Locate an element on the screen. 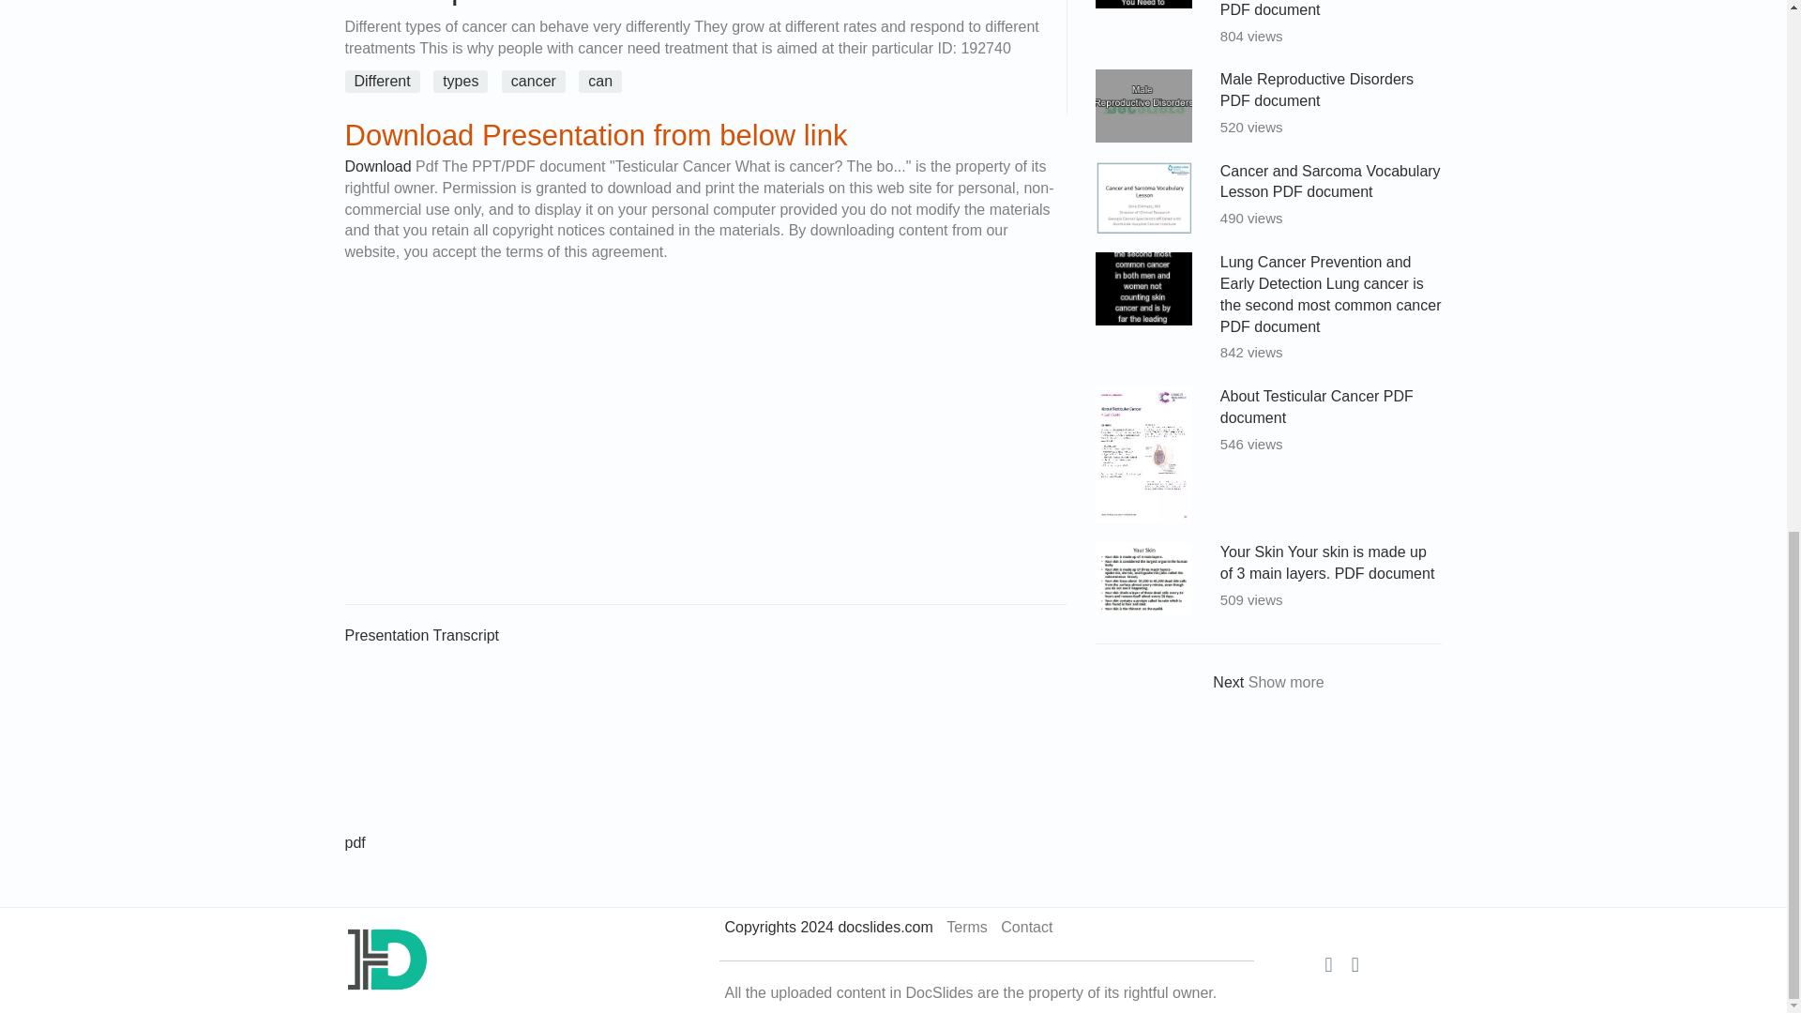 This screenshot has width=1801, height=1013. can is located at coordinates (604, 81).